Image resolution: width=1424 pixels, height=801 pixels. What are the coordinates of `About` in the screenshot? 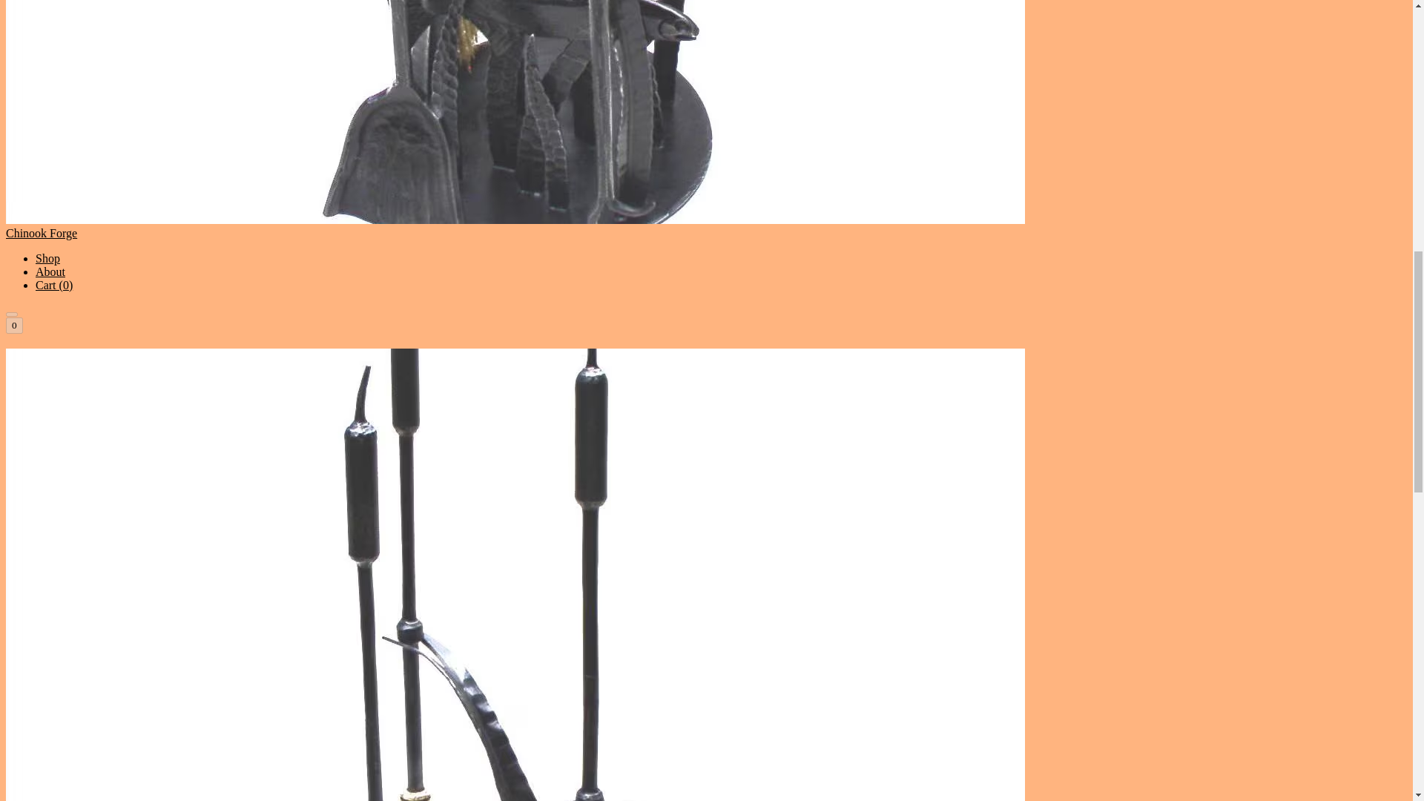 It's located at (50, 271).